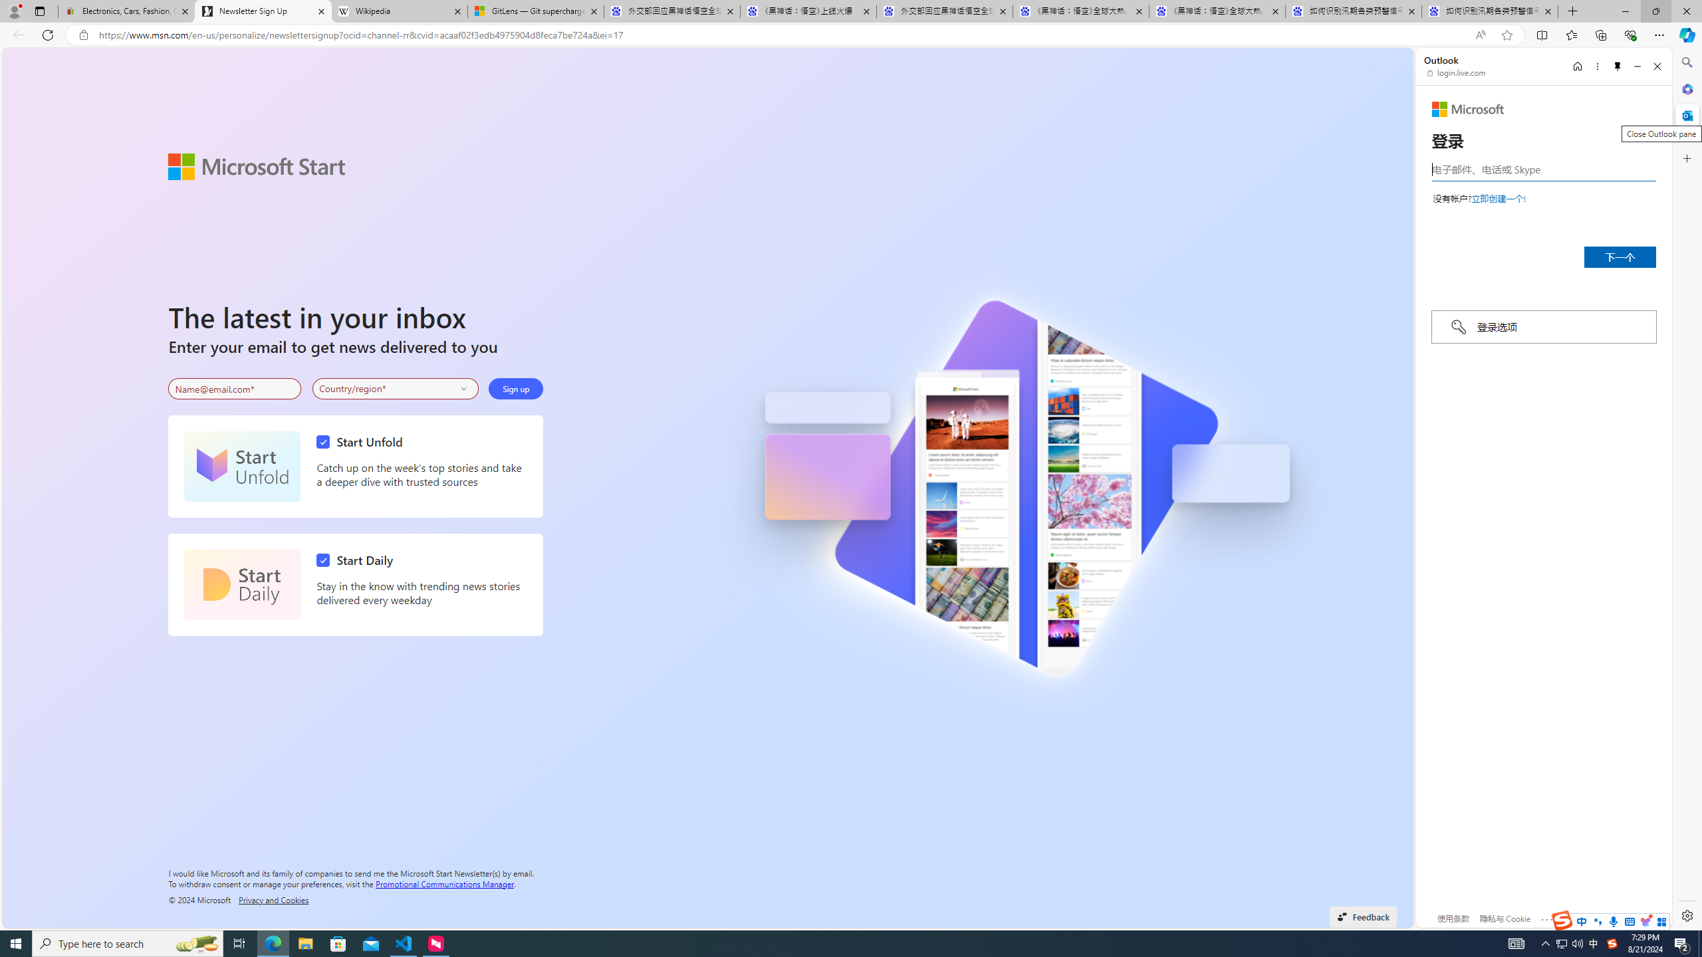  Describe the element at coordinates (235, 389) in the screenshot. I see `Enter your email` at that location.